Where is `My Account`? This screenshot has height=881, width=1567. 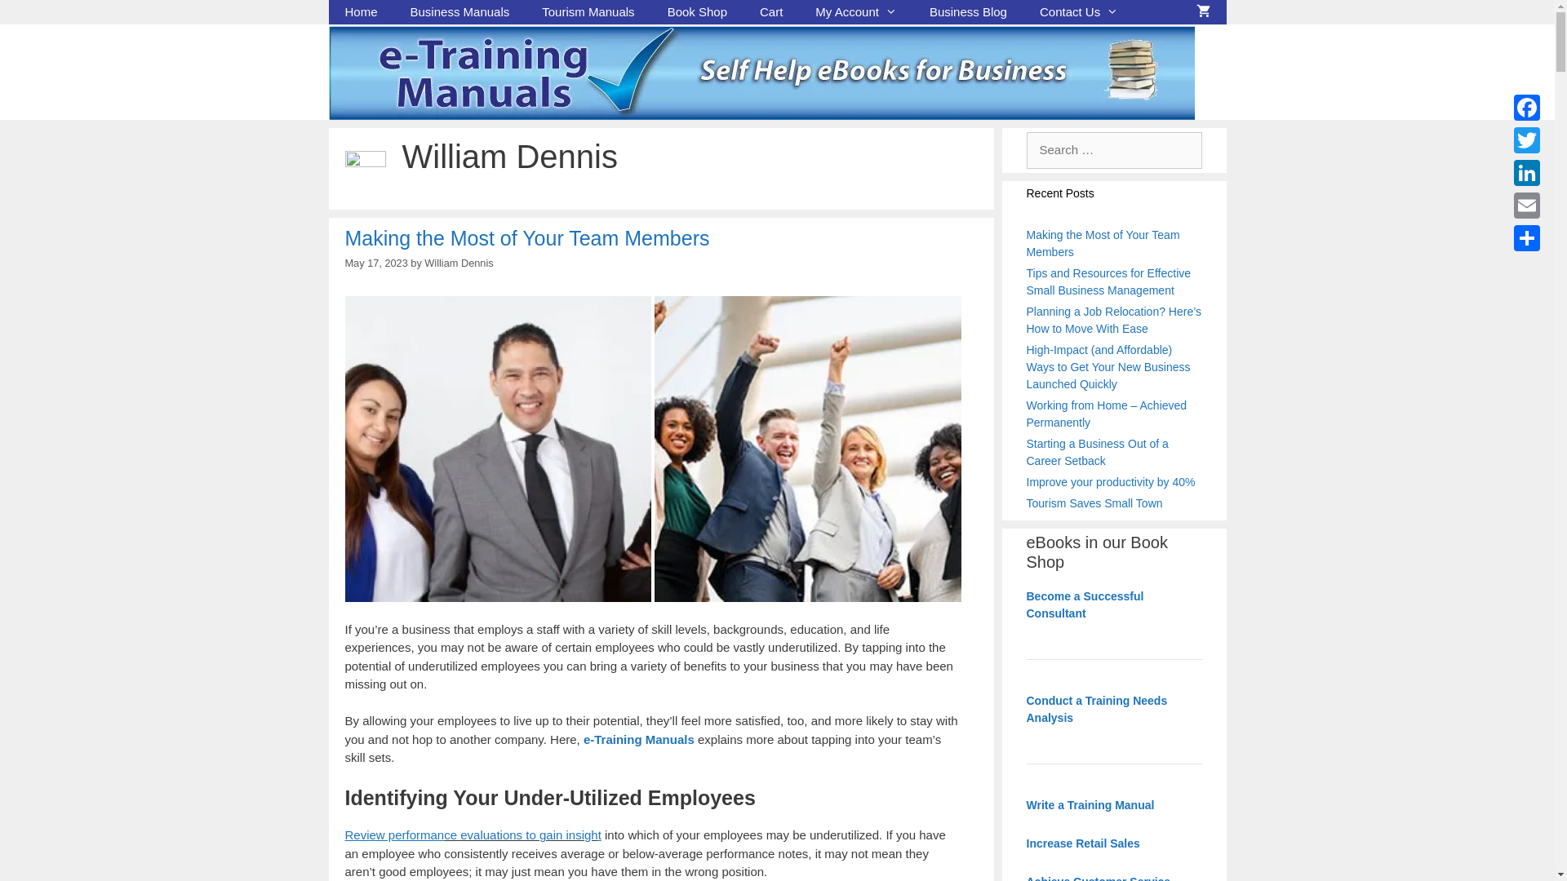 My Account is located at coordinates (856, 12).